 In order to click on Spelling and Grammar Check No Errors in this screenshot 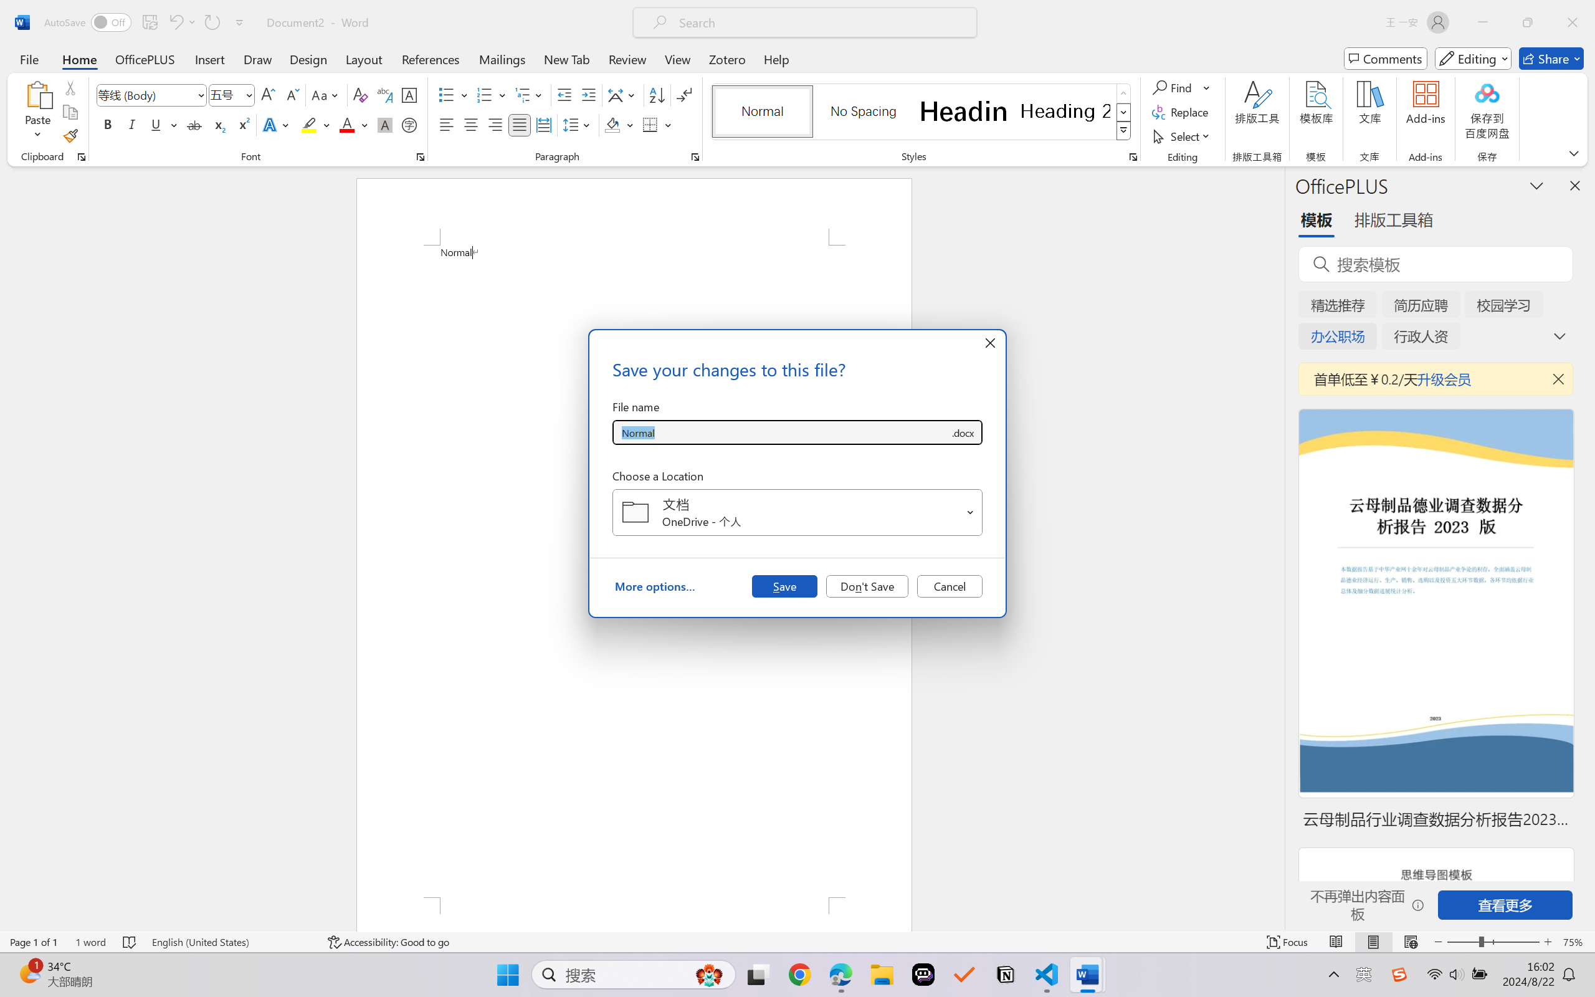, I will do `click(130, 942)`.